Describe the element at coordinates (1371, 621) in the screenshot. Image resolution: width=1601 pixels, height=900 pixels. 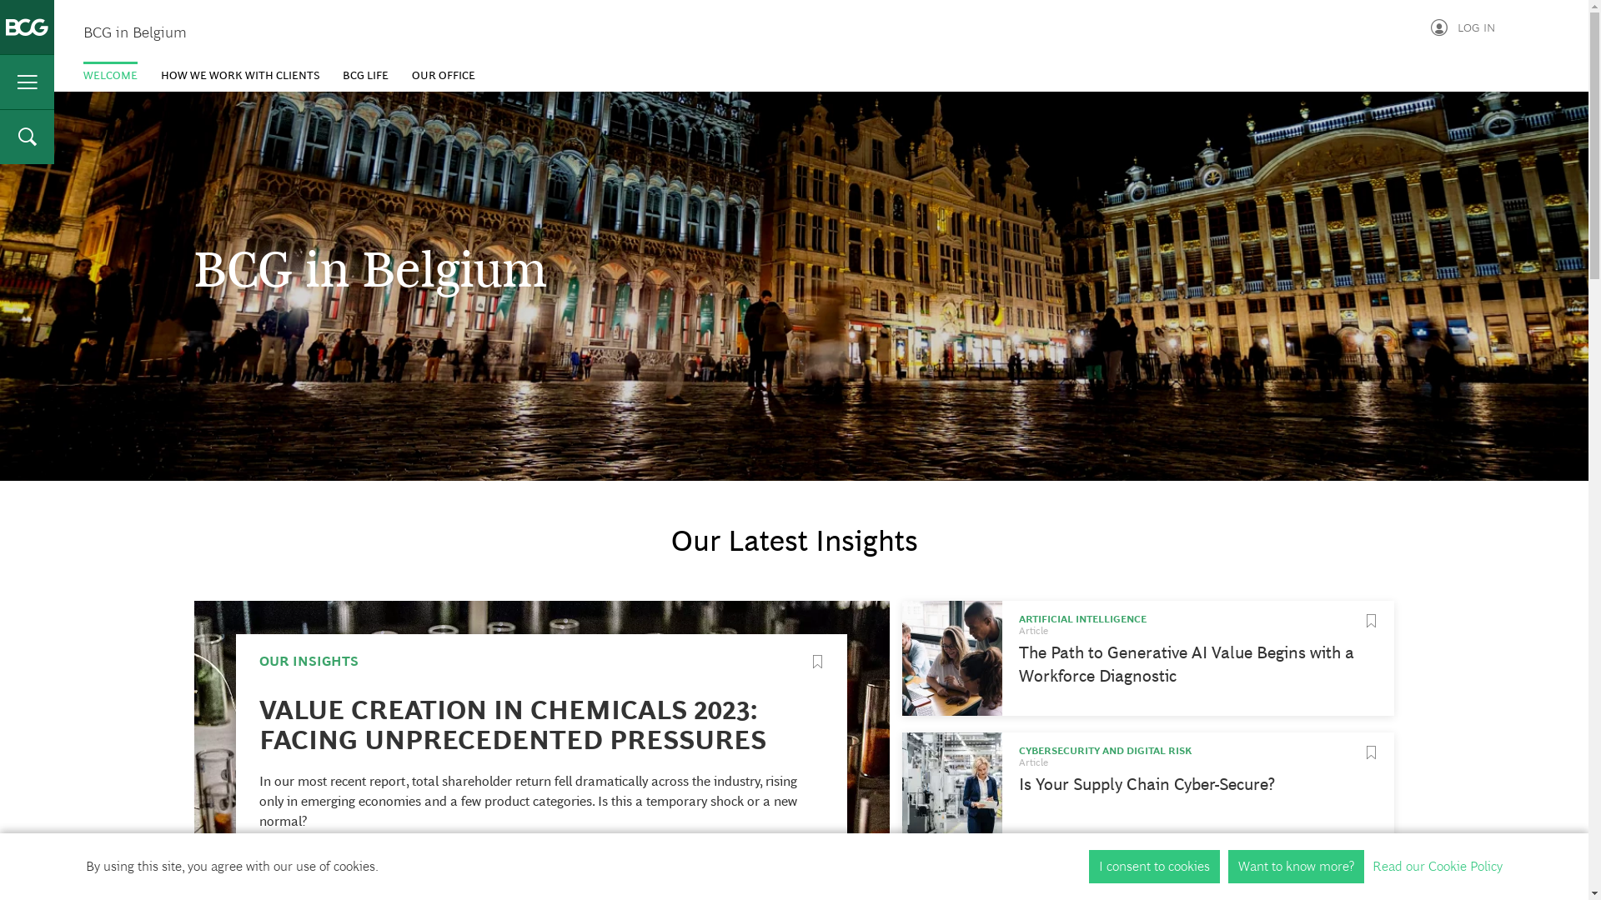
I see `Save Content` at that location.